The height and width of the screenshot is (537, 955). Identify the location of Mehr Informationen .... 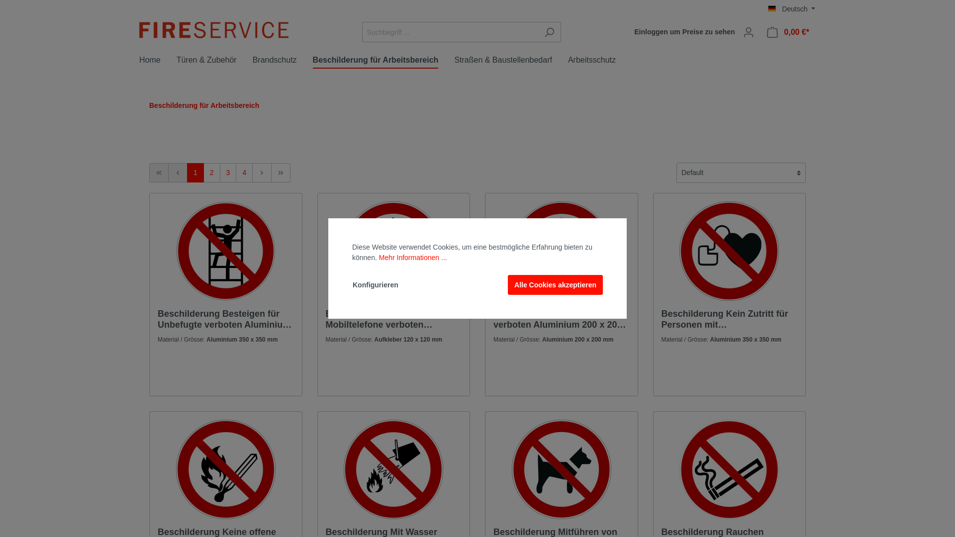
(413, 258).